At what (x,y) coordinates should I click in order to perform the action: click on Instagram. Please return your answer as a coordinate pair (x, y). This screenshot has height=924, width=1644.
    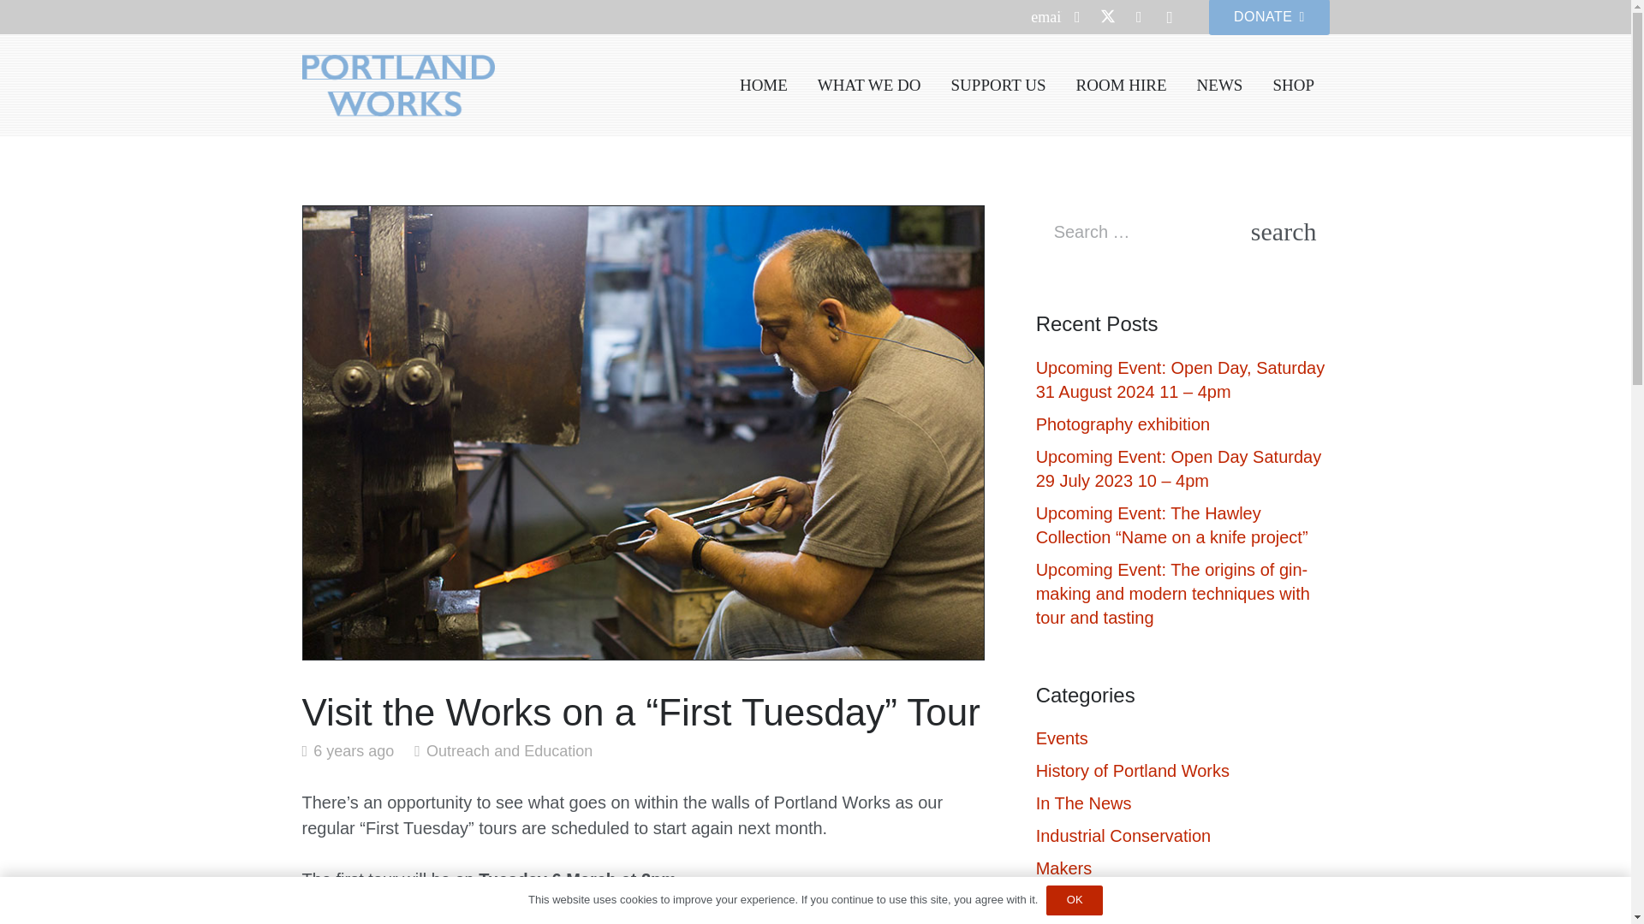
    Looking at the image, I should click on (1170, 17).